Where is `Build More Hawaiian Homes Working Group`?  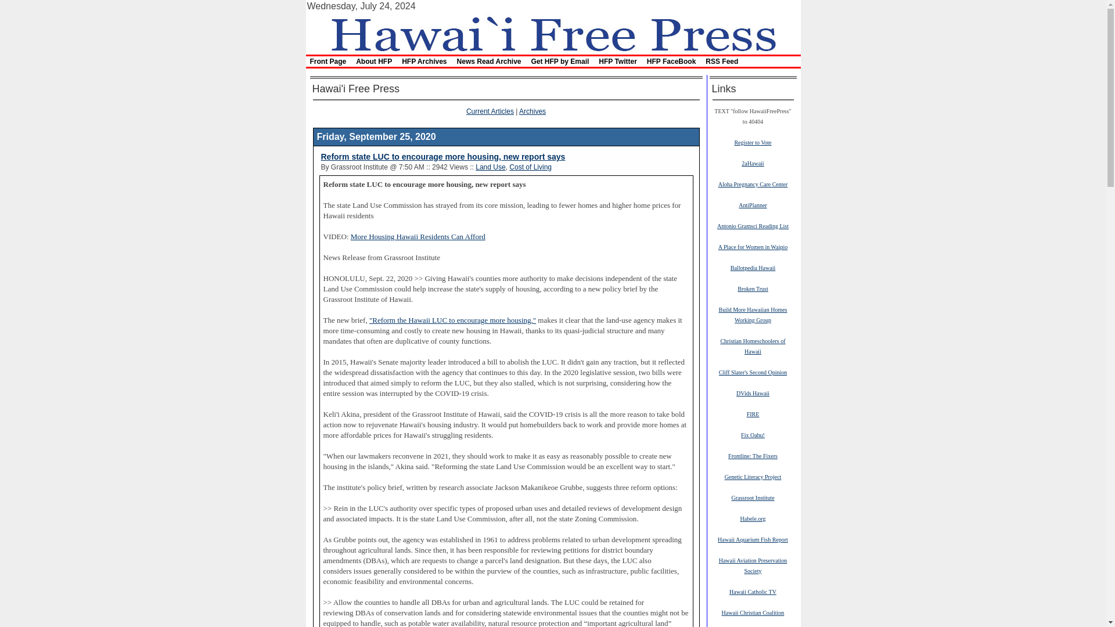
Build More Hawaiian Homes Working Group is located at coordinates (753, 315).